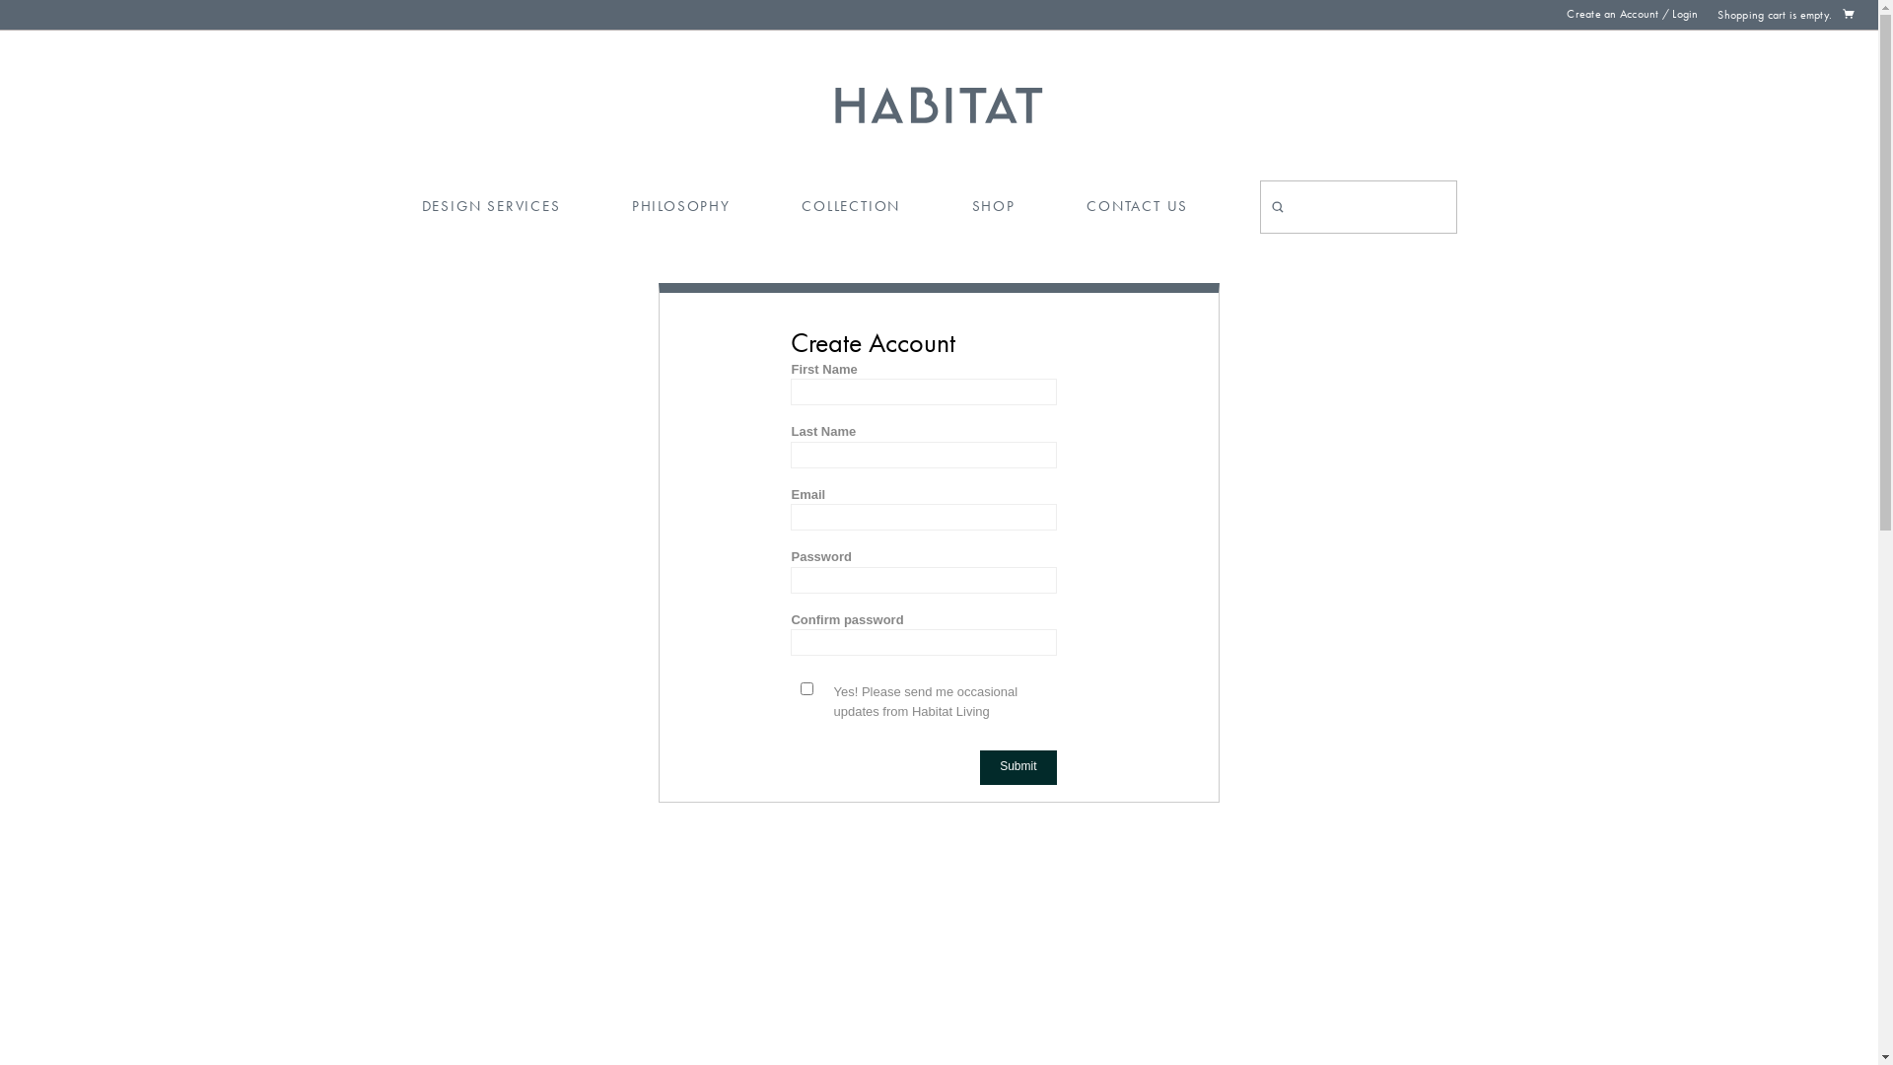 The width and height of the screenshot is (1893, 1065). Describe the element at coordinates (1138, 207) in the screenshot. I see `CONTACT US` at that location.